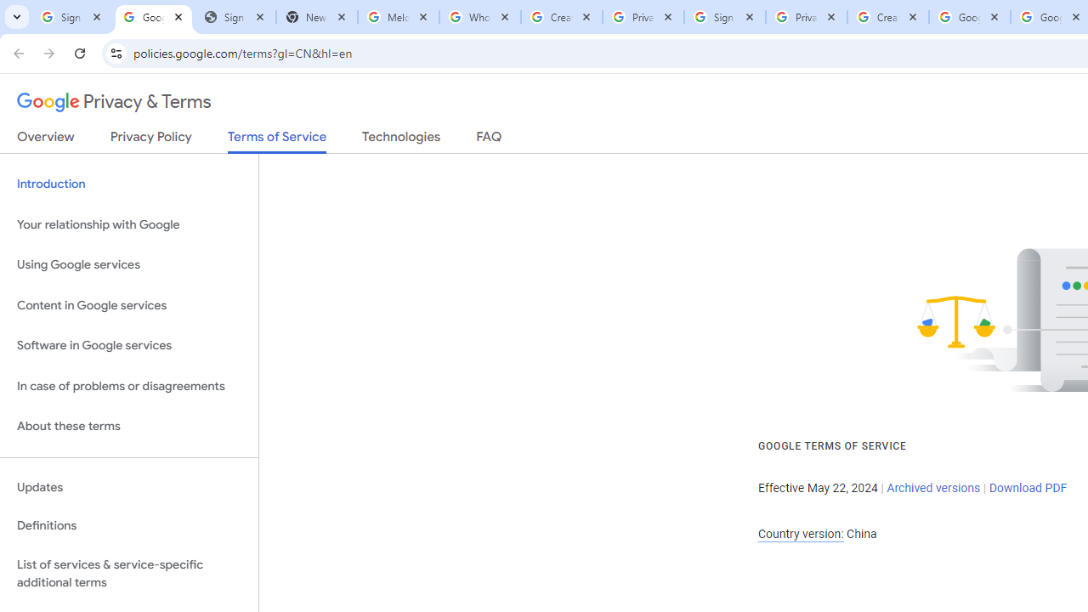  Describe the element at coordinates (116, 53) in the screenshot. I see `View site information` at that location.